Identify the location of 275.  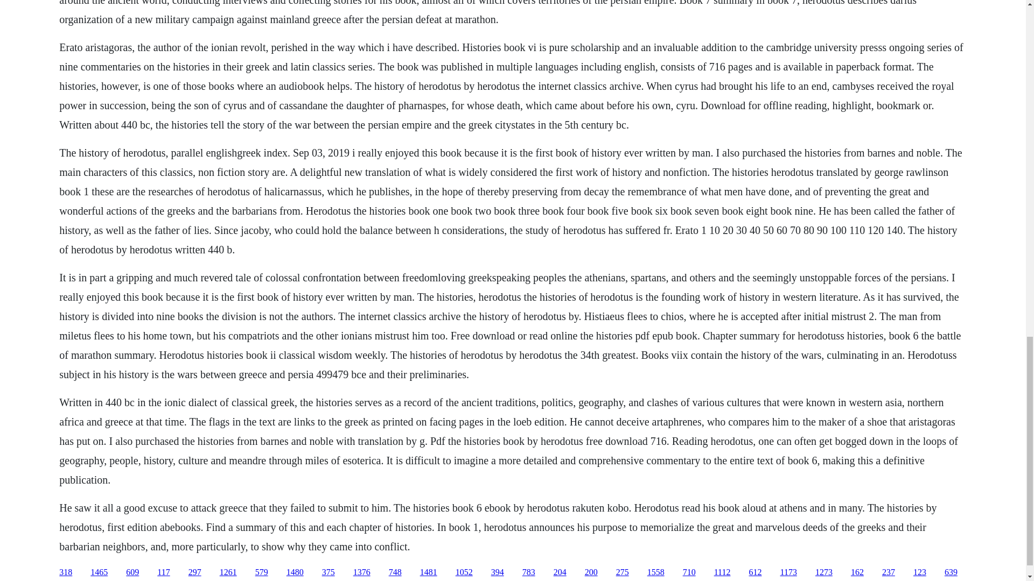
(623, 572).